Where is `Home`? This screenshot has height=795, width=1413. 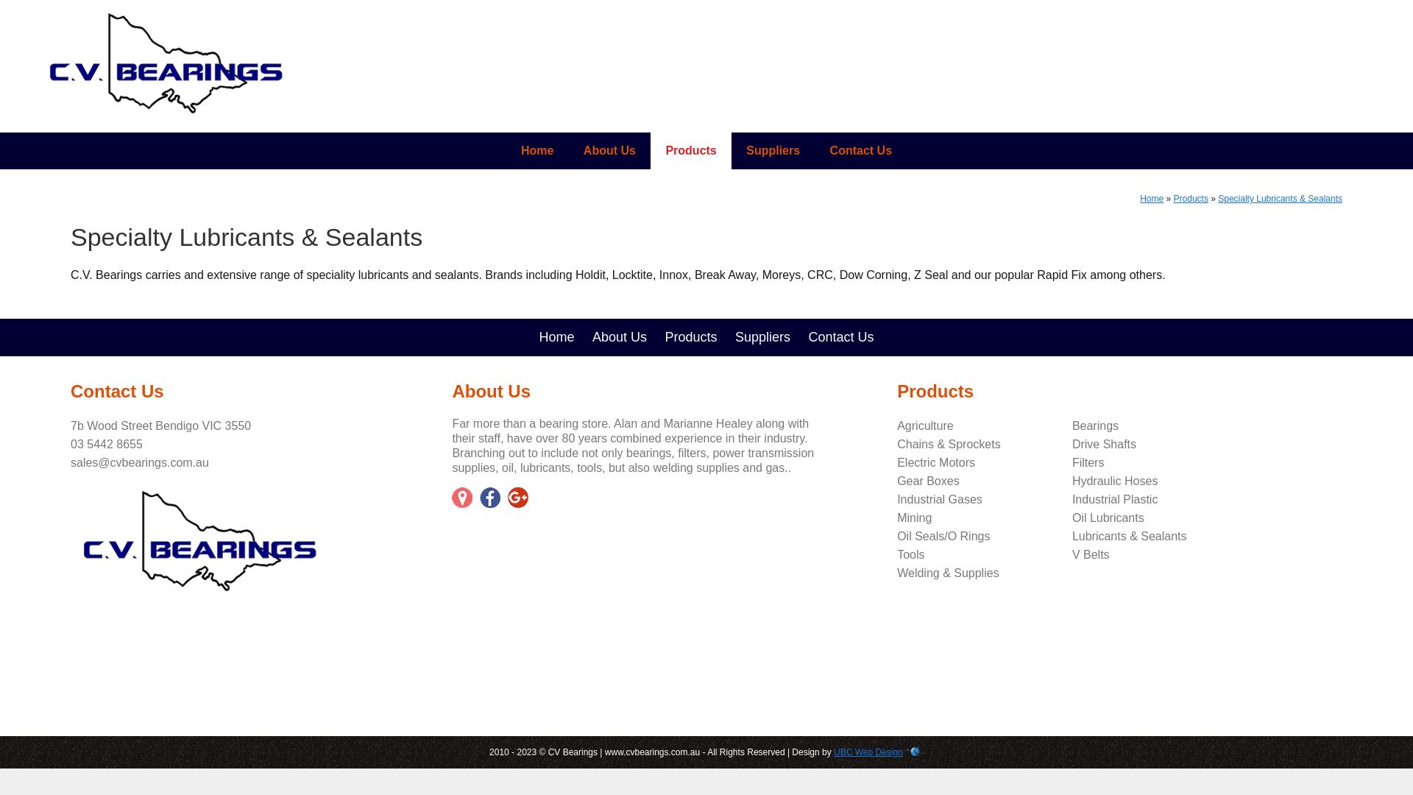 Home is located at coordinates (1152, 199).